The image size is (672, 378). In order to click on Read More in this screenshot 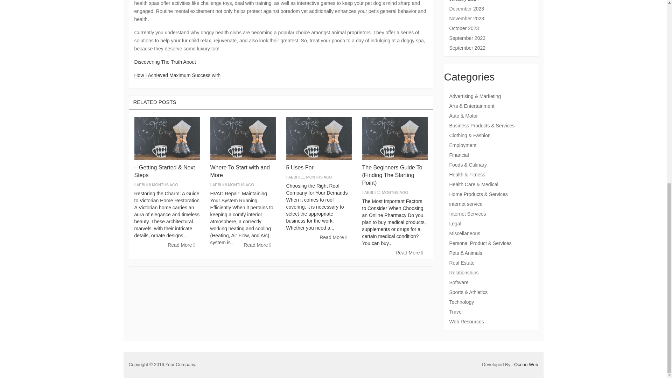, I will do `click(181, 245)`.